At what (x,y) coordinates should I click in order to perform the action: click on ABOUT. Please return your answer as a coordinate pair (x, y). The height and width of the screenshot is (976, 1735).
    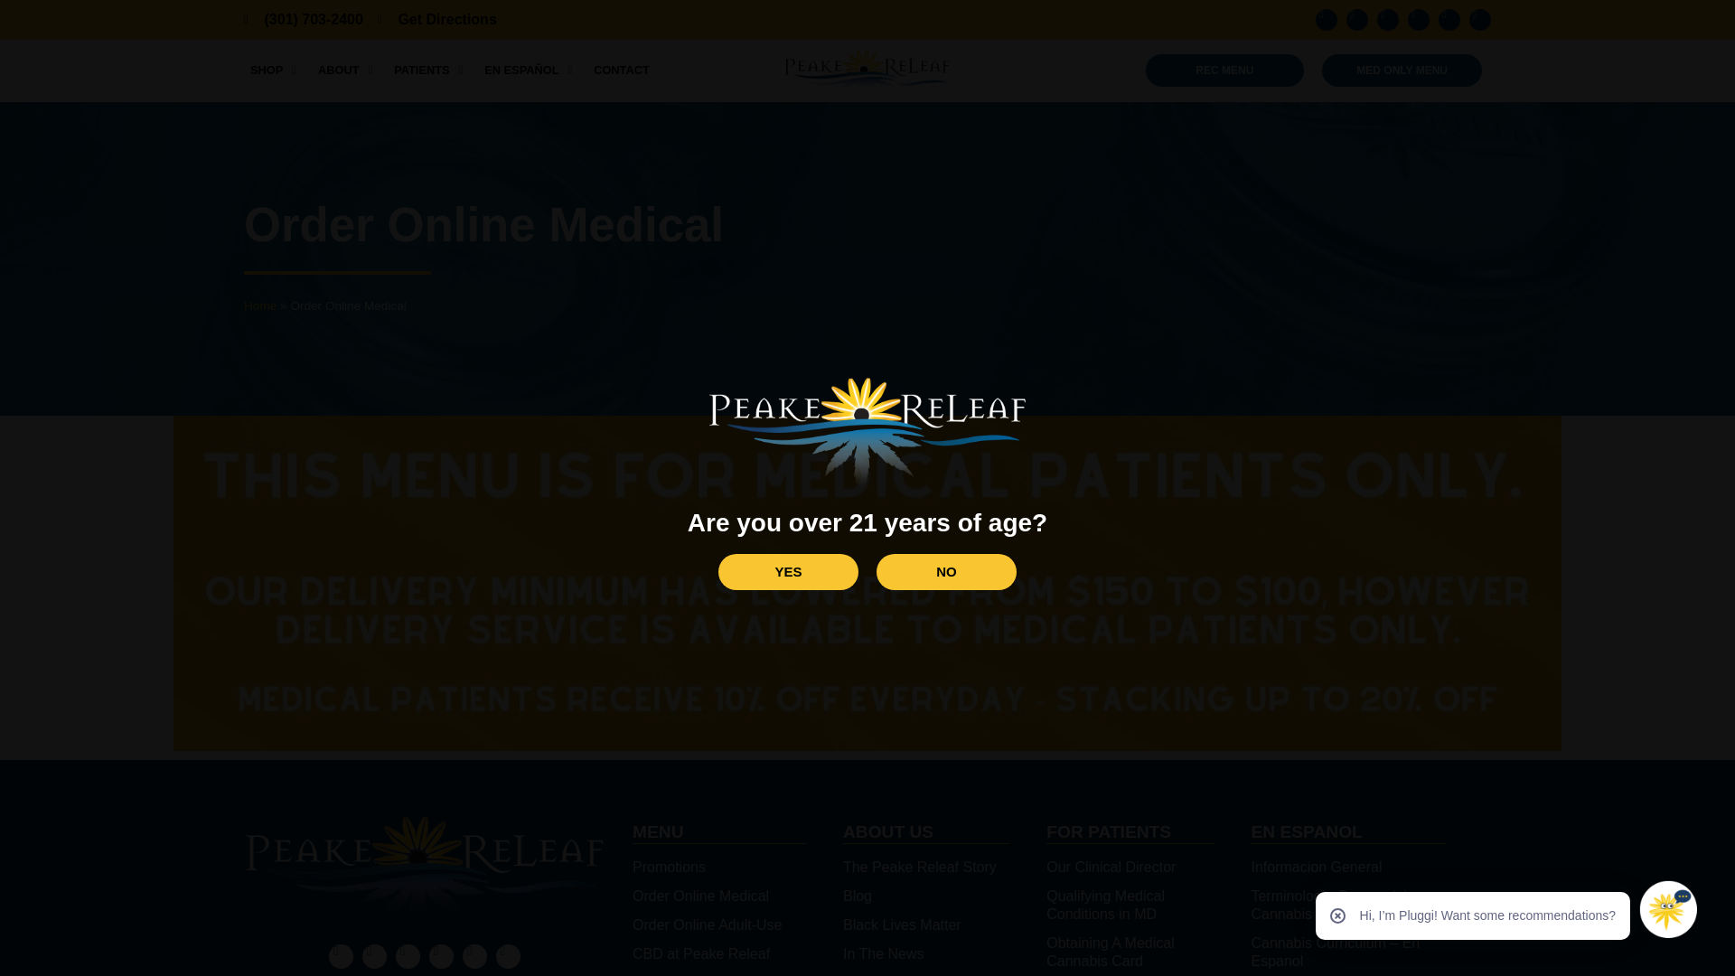
    Looking at the image, I should click on (345, 70).